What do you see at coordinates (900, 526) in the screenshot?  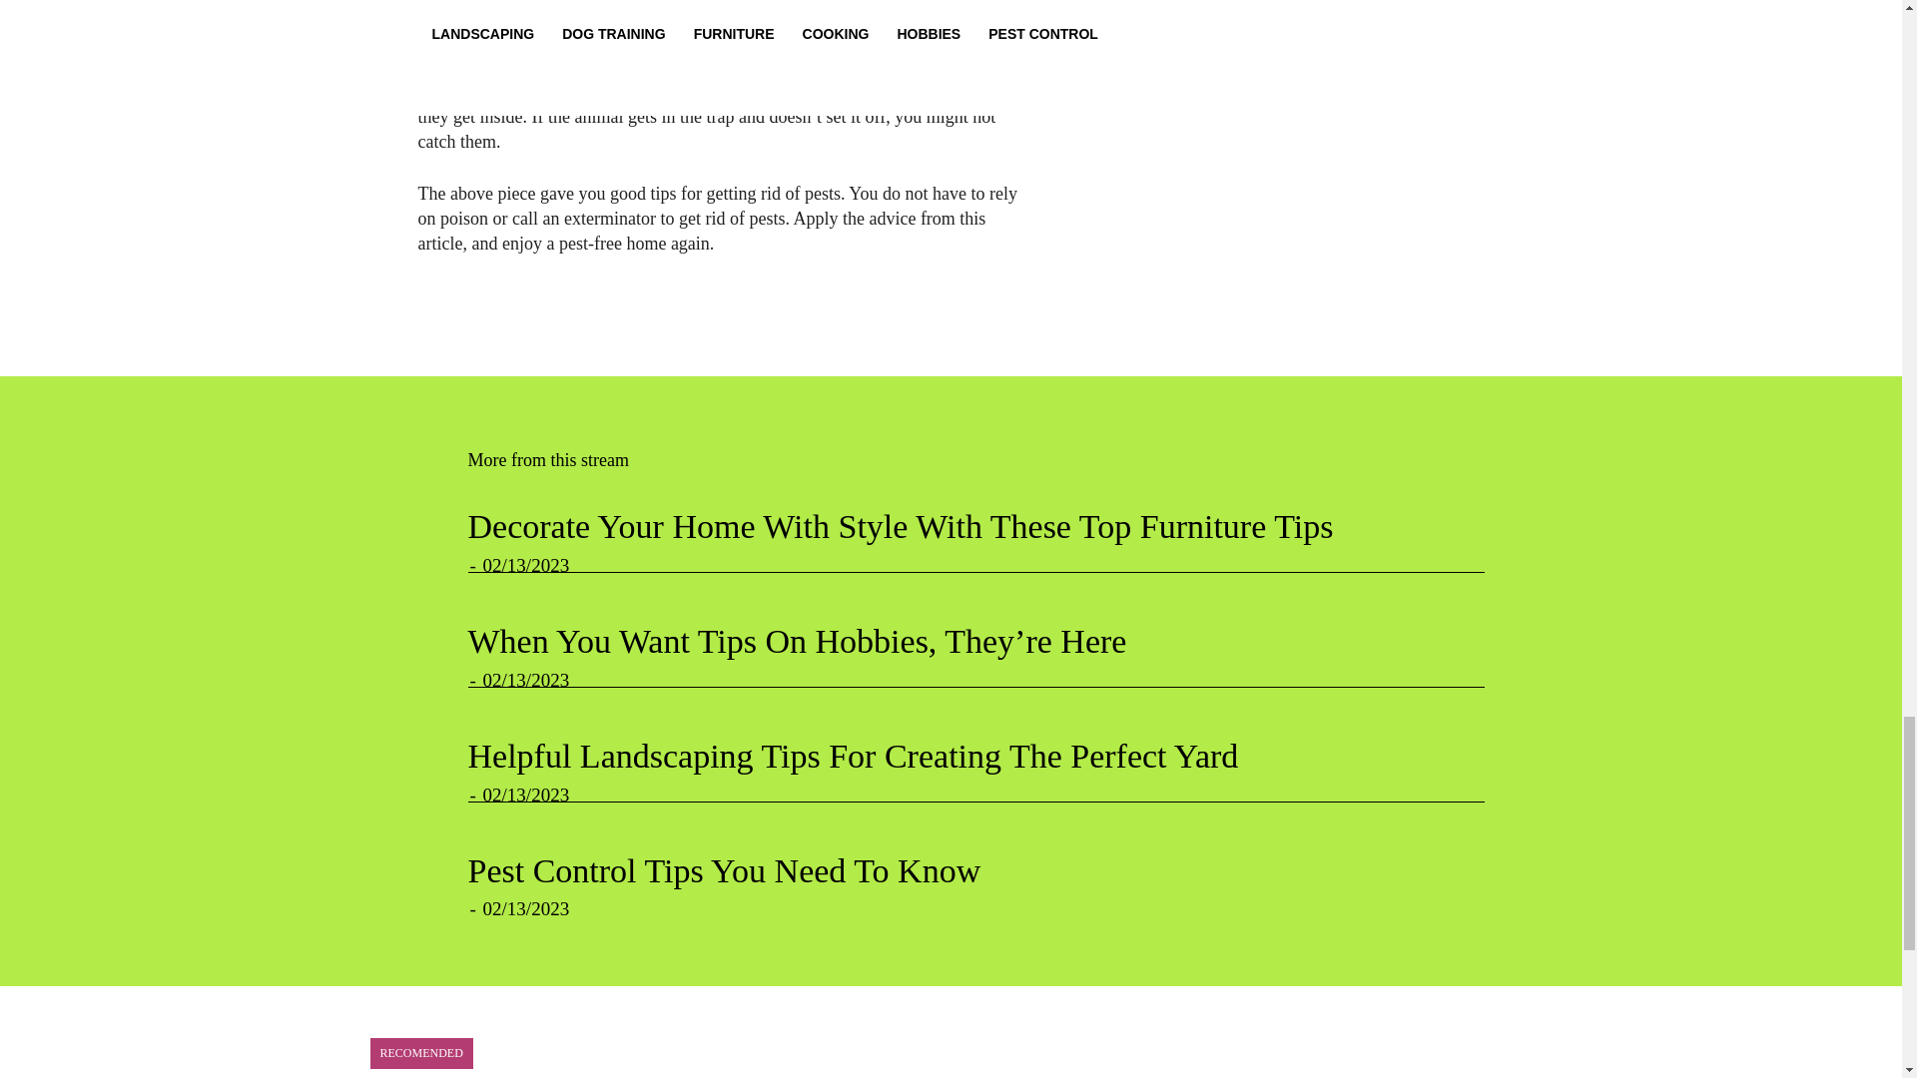 I see `Decorate Your Home With Style With These Top Furniture Tips` at bounding box center [900, 526].